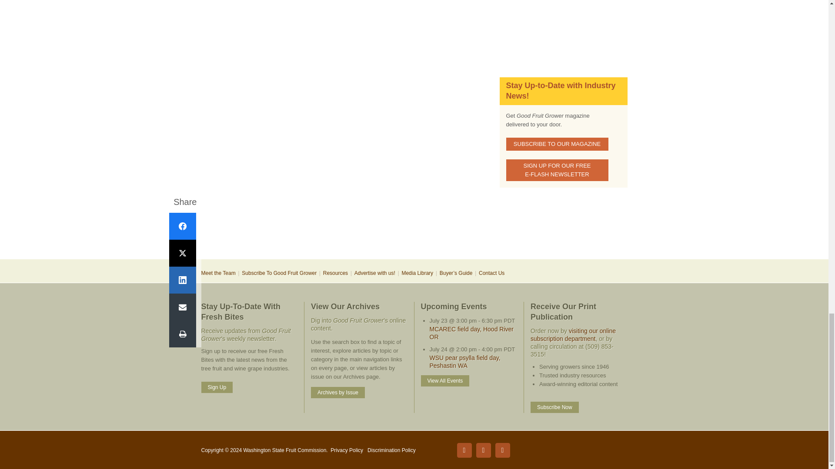  I want to click on 3rd party ad content, so click(563, 29).